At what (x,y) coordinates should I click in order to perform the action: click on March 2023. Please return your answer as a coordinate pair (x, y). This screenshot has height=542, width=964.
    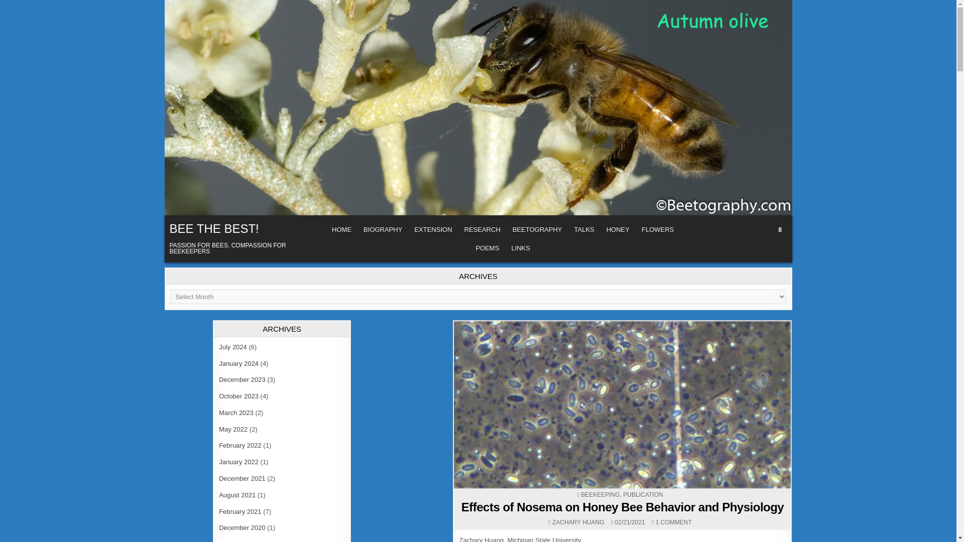
    Looking at the image, I should click on (236, 413).